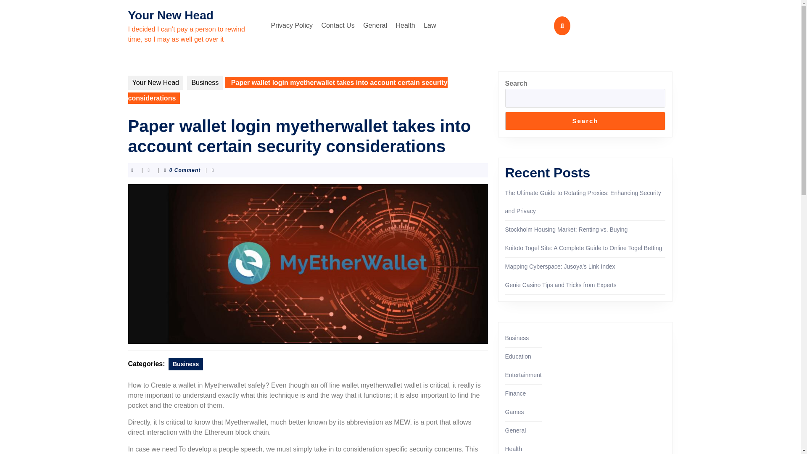 This screenshot has height=454, width=807. What do you see at coordinates (375, 26) in the screenshot?
I see `General` at bounding box center [375, 26].